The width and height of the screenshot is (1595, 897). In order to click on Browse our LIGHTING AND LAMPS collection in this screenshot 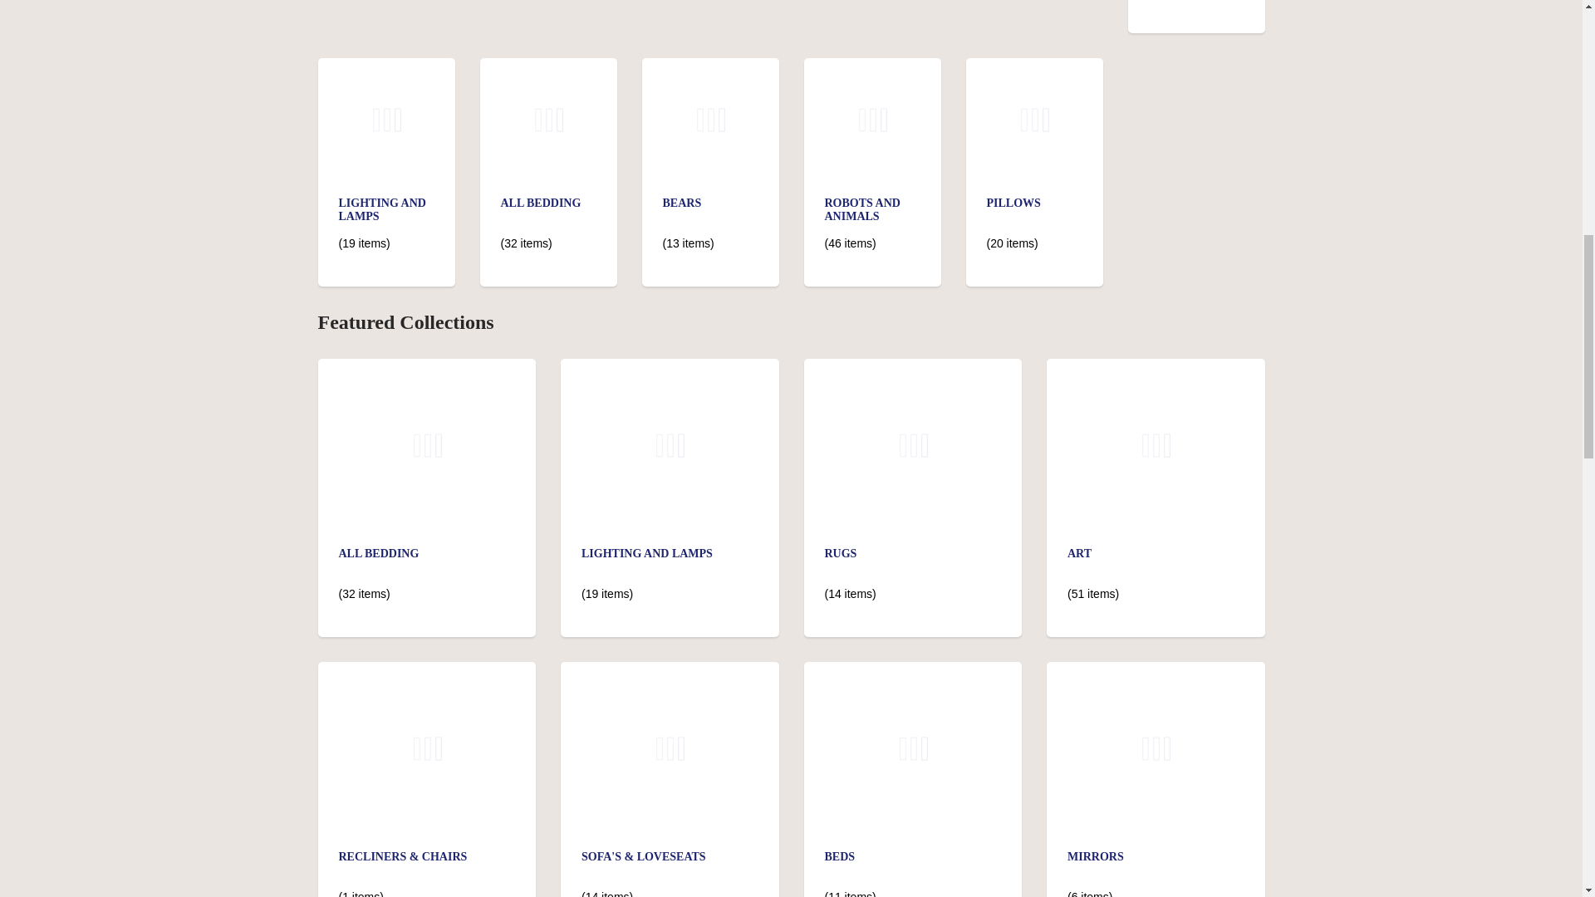, I will do `click(382, 209)`.